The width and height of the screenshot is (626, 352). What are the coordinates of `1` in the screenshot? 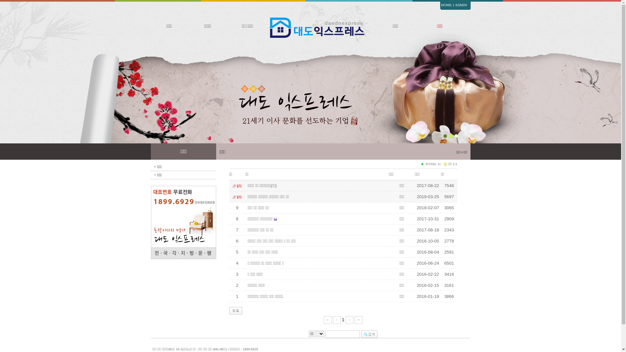 It's located at (343, 320).